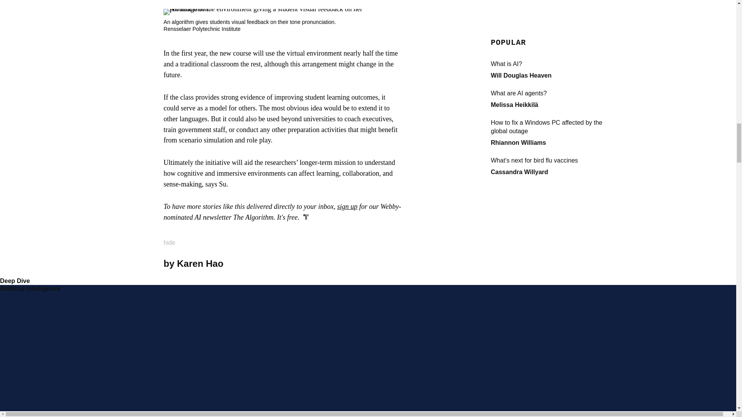 The width and height of the screenshot is (742, 417). I want to click on Share story on linkedin, so click(359, 263).